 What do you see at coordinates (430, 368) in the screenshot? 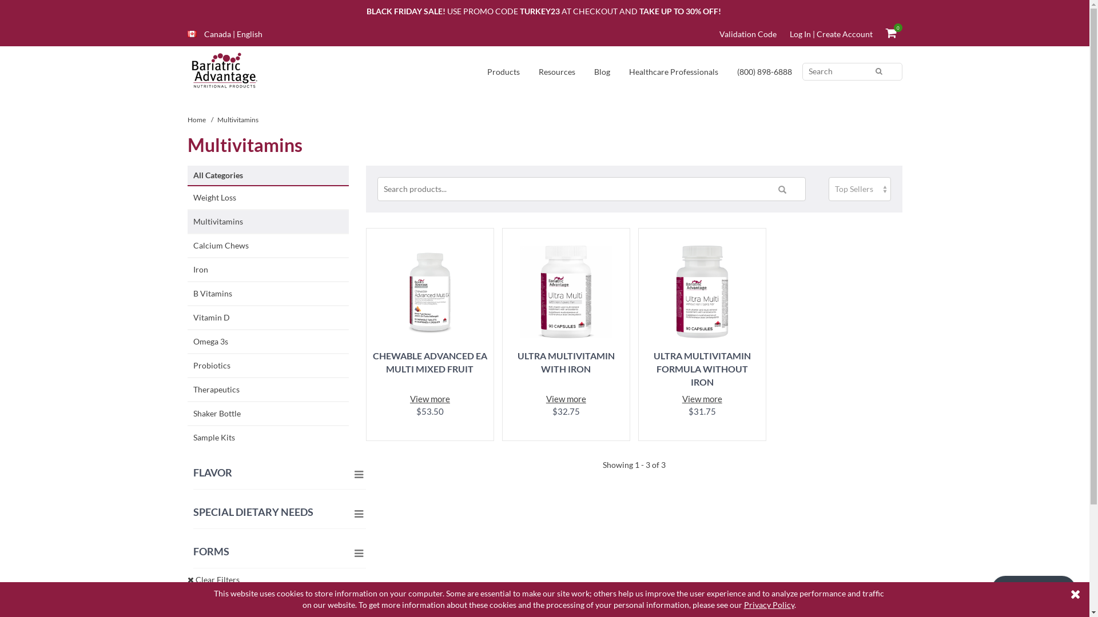
I see `CHEWABLE ADVANCED EA MULTI MIXED FRUIT` at bounding box center [430, 368].